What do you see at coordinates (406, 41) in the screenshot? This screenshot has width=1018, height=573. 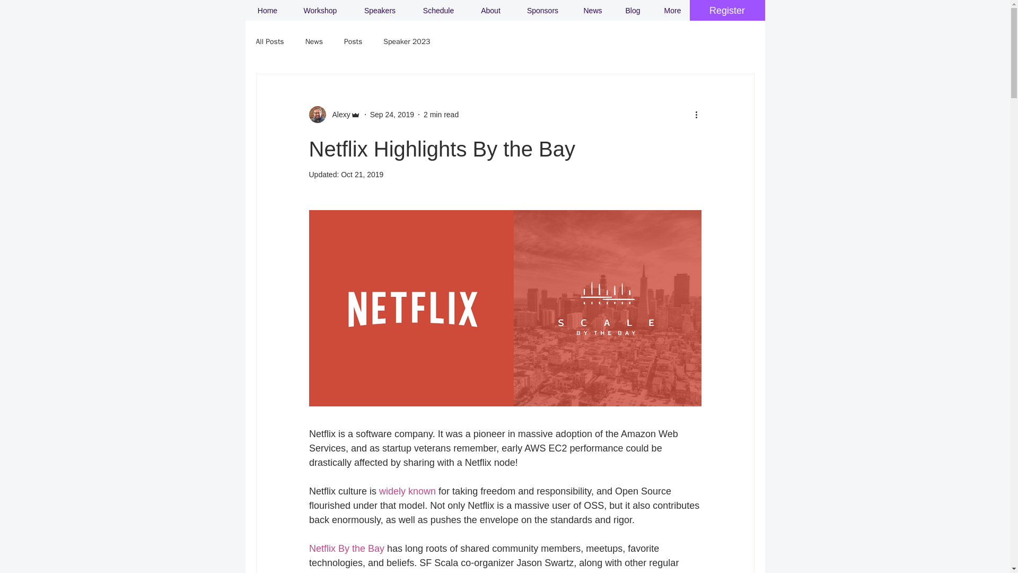 I see `Speaker 2023` at bounding box center [406, 41].